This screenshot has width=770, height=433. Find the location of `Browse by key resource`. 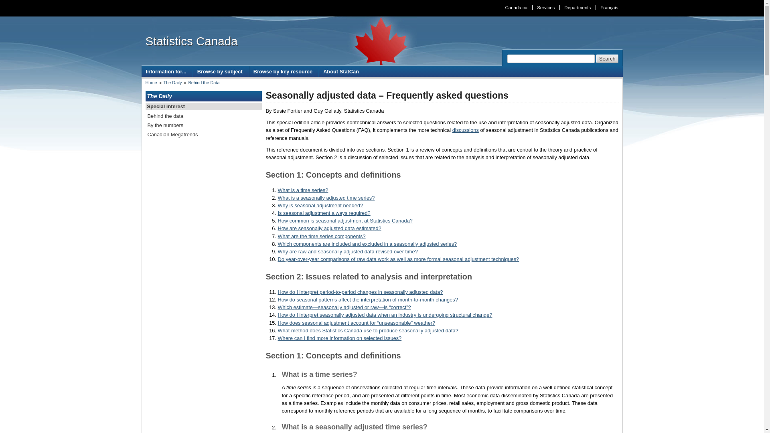

Browse by key resource is located at coordinates (284, 71).